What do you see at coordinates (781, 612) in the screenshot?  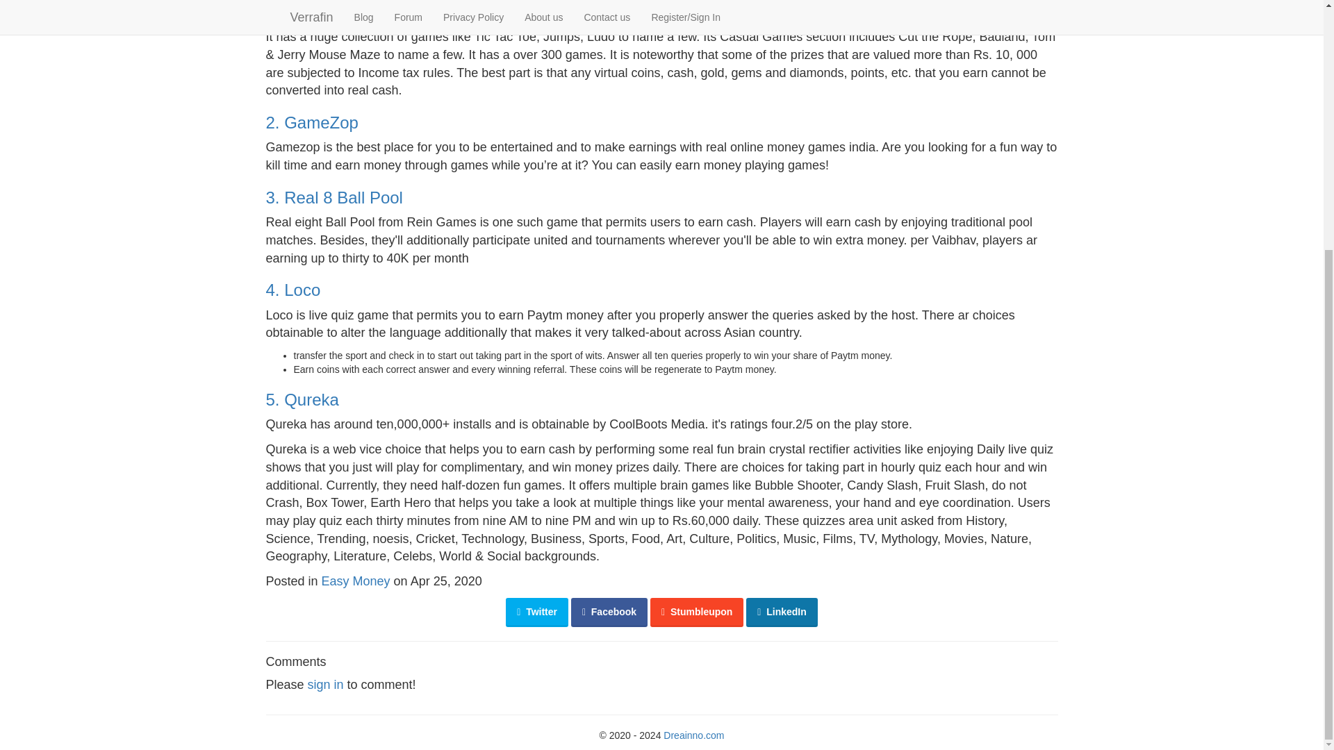 I see `Share on LinkedIn` at bounding box center [781, 612].